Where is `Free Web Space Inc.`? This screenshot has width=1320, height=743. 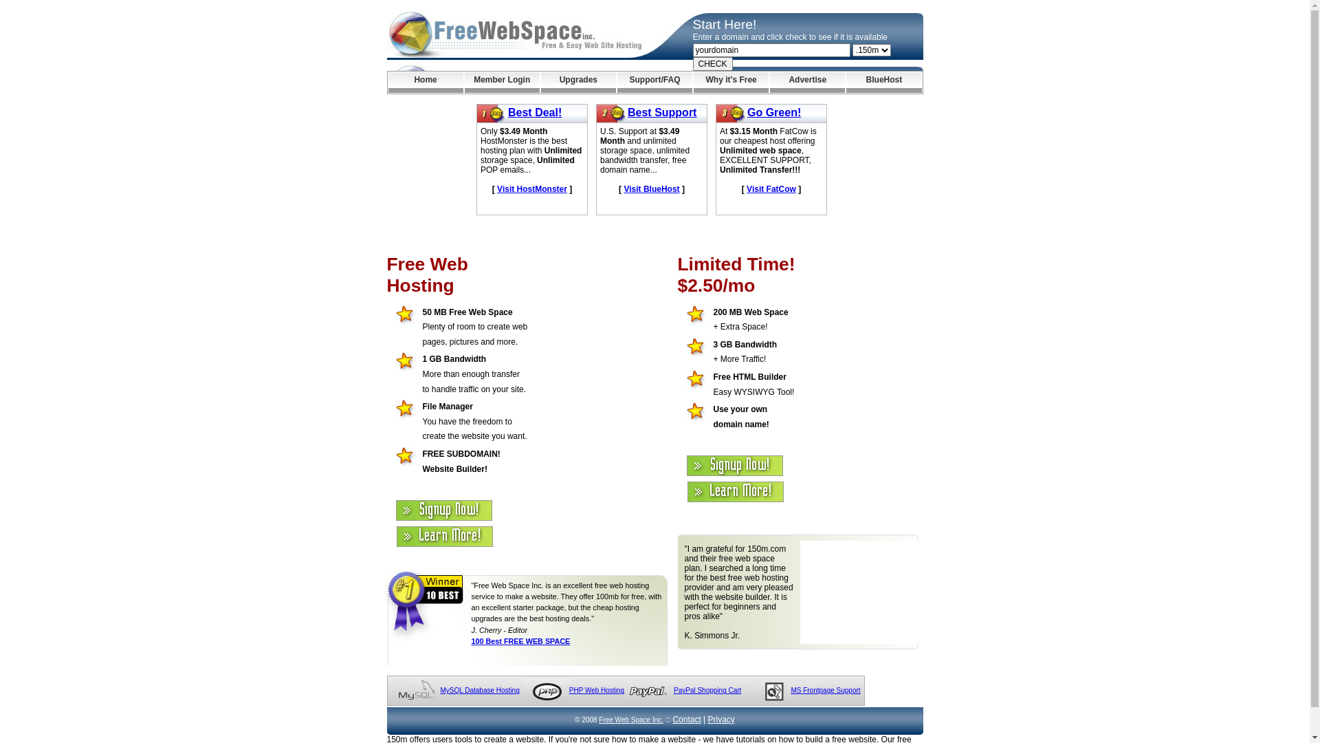
Free Web Space Inc. is located at coordinates (631, 720).